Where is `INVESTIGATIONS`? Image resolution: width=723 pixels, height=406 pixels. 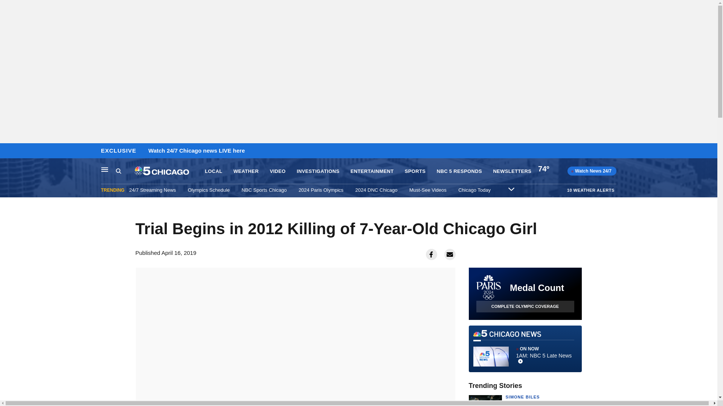 INVESTIGATIONS is located at coordinates (318, 171).